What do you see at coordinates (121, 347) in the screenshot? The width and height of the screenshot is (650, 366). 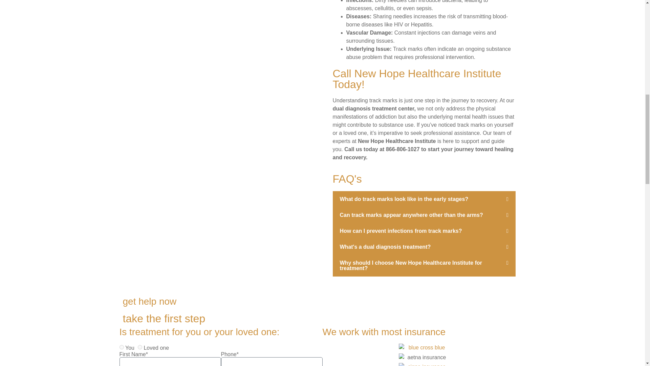 I see `You` at bounding box center [121, 347].